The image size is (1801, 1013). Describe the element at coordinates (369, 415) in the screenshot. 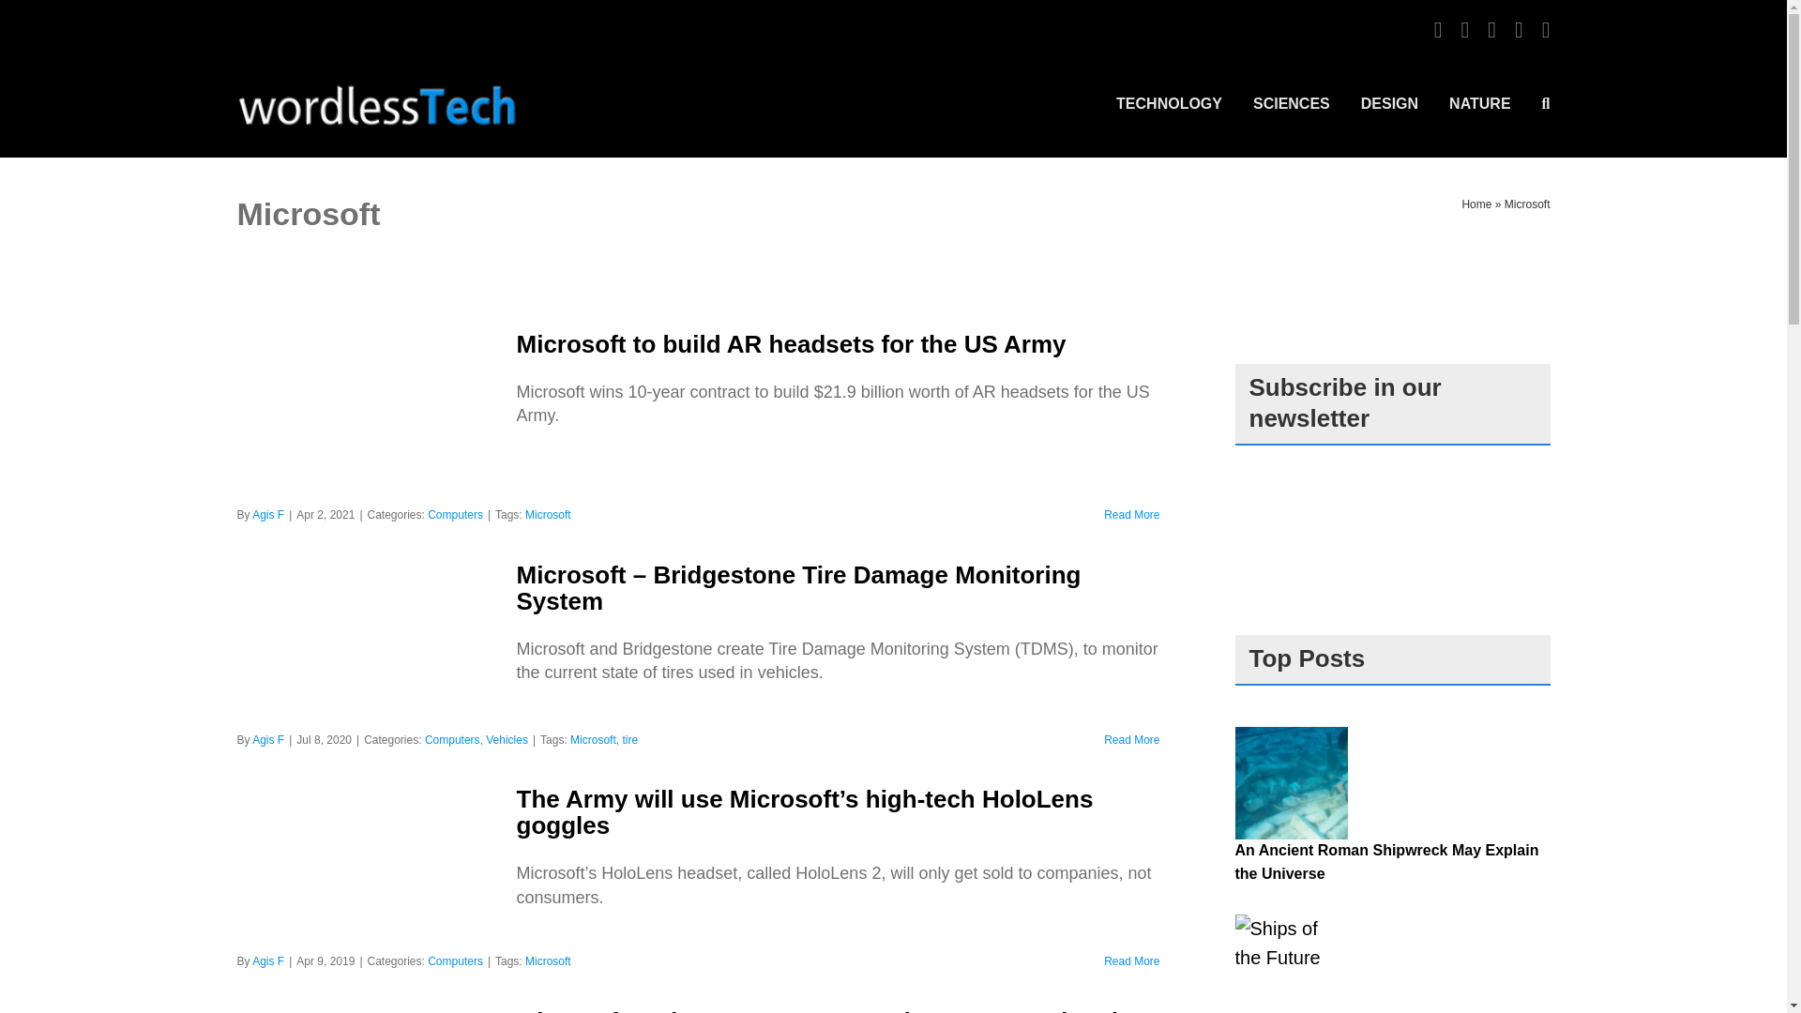

I see `Microsoft to build AR headsets for the US Army 1` at that location.